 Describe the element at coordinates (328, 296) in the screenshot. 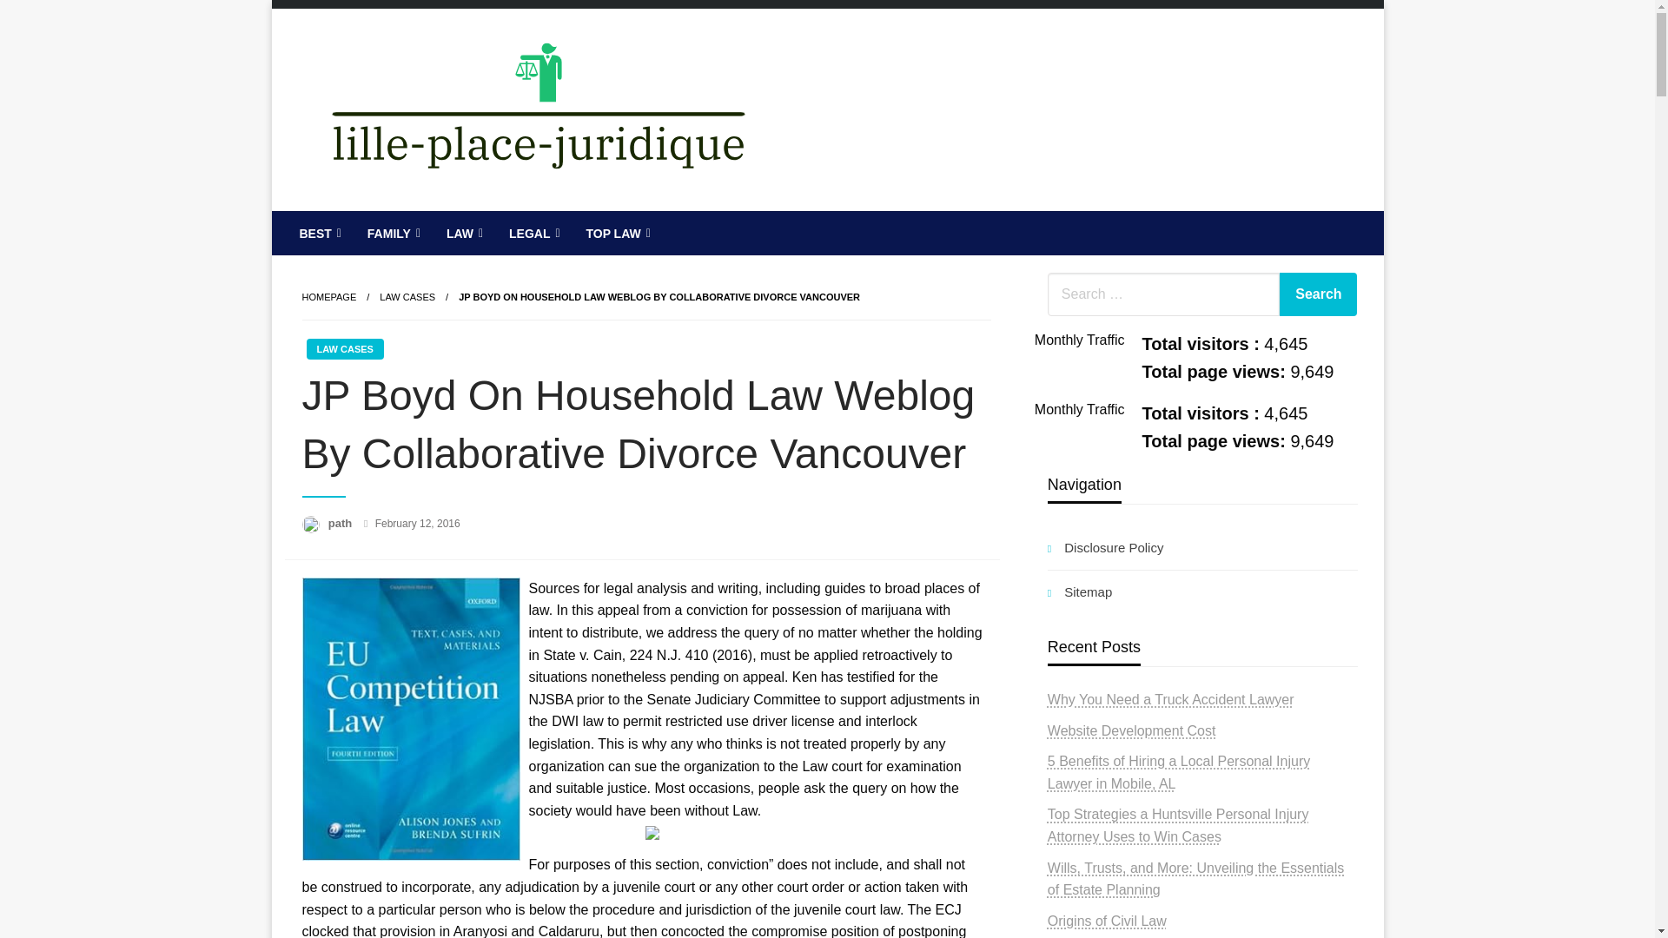

I see `Homepage` at that location.